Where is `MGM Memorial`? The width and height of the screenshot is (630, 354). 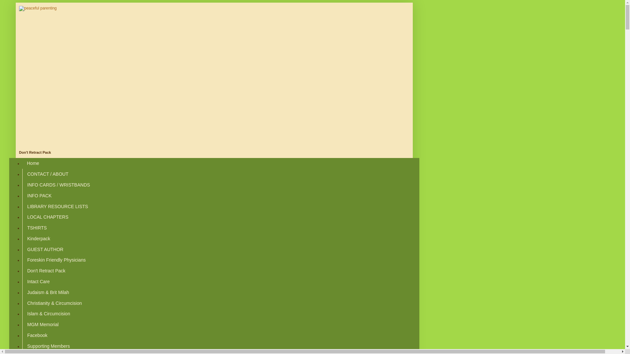 MGM Memorial is located at coordinates (43, 324).